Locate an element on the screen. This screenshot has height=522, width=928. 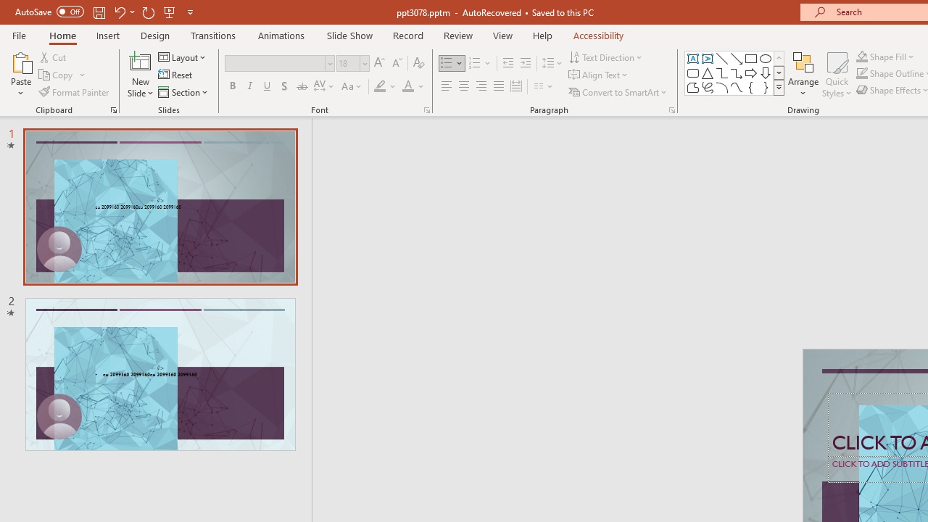
Paste is located at coordinates (20, 74).